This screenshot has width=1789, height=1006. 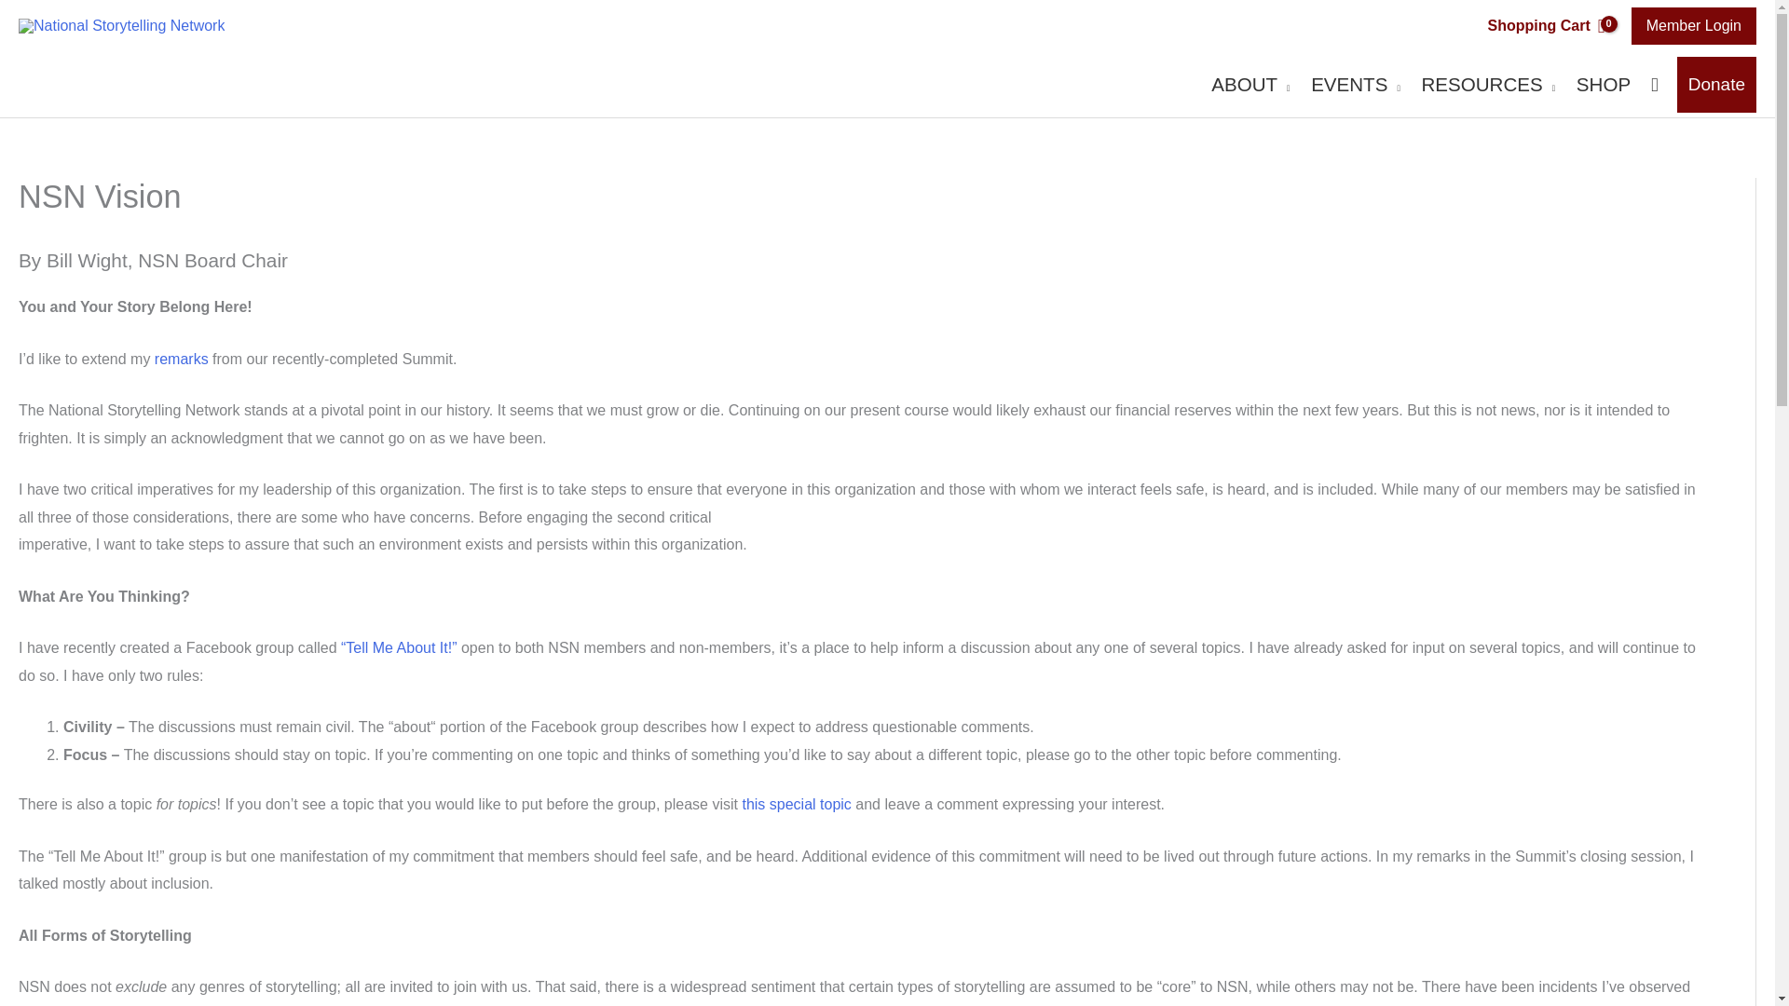 I want to click on Donate, so click(x=1716, y=84).